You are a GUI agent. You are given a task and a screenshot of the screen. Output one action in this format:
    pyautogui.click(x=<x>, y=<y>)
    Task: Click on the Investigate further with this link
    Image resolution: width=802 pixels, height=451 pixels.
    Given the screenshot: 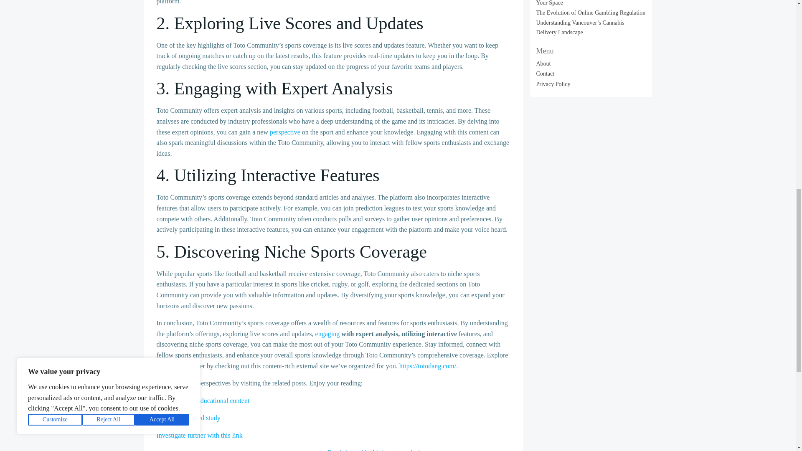 What is the action you would take?
    pyautogui.click(x=199, y=435)
    